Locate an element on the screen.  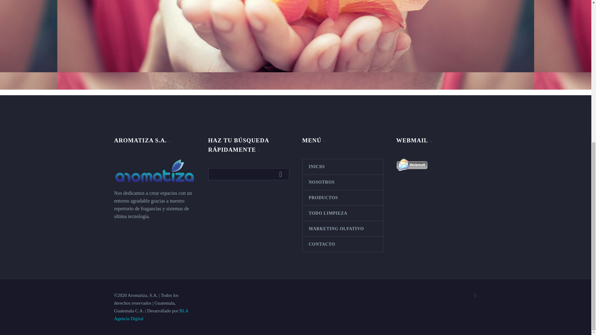
BUSCAR is located at coordinates (282, 174).